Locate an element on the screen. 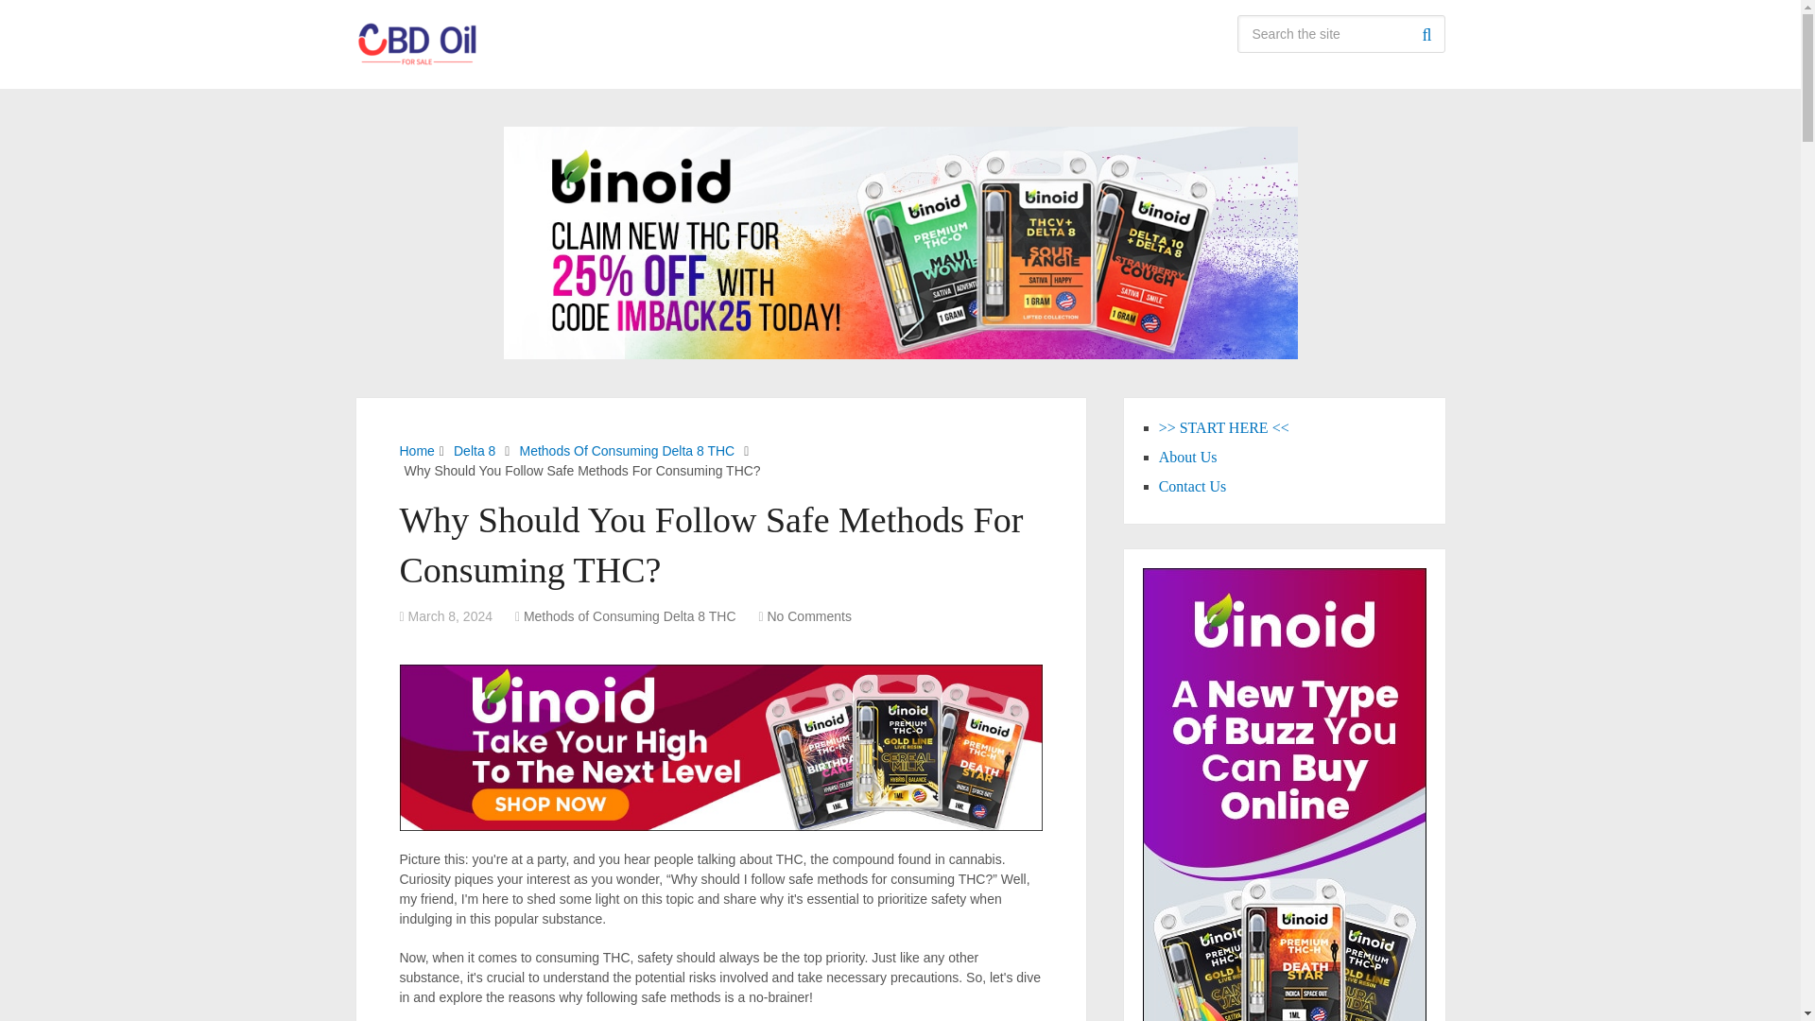 This screenshot has width=1815, height=1021. Home is located at coordinates (416, 450).